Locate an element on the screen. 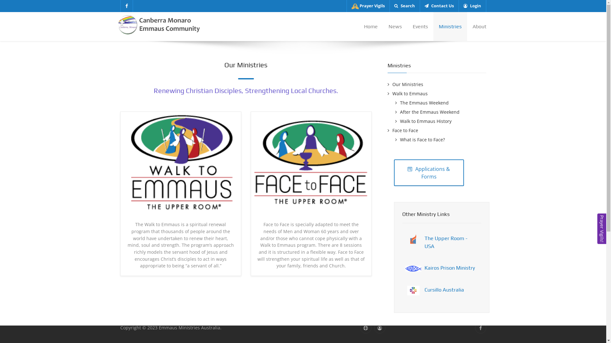  Walk to Emmaus History is located at coordinates (423, 121).